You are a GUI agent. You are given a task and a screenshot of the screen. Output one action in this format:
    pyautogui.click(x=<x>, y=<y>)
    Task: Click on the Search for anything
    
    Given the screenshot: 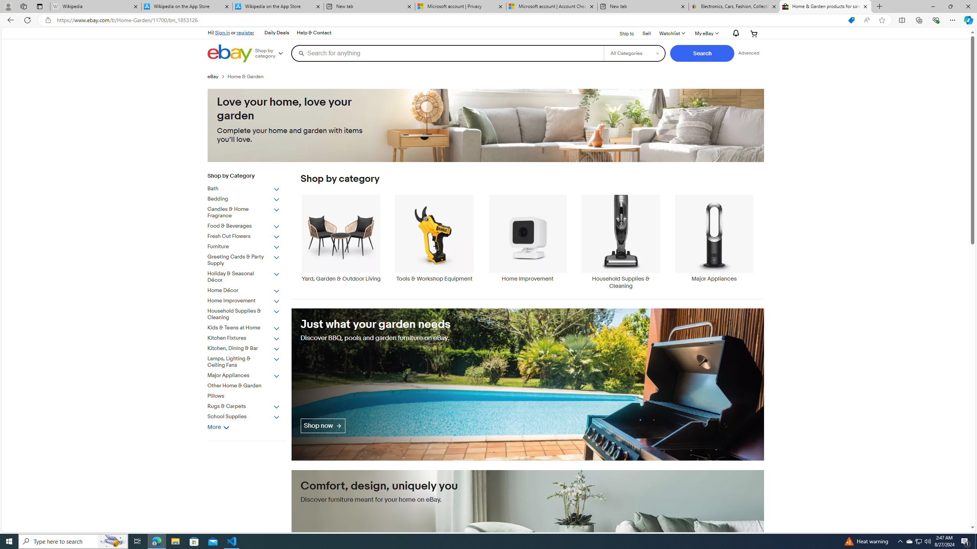 What is the action you would take?
    pyautogui.click(x=447, y=53)
    